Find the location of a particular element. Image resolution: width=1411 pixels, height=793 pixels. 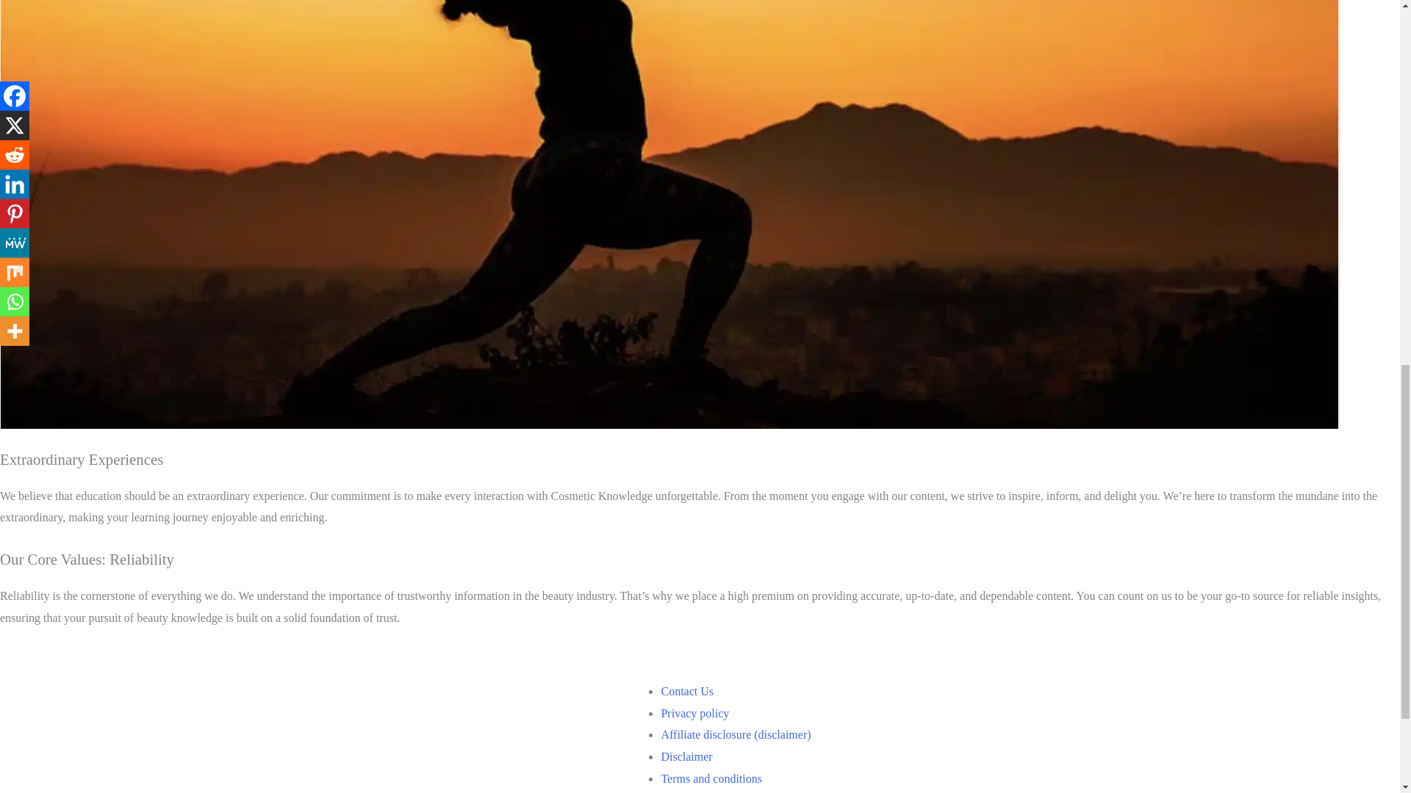

Privacy policy is located at coordinates (694, 713).